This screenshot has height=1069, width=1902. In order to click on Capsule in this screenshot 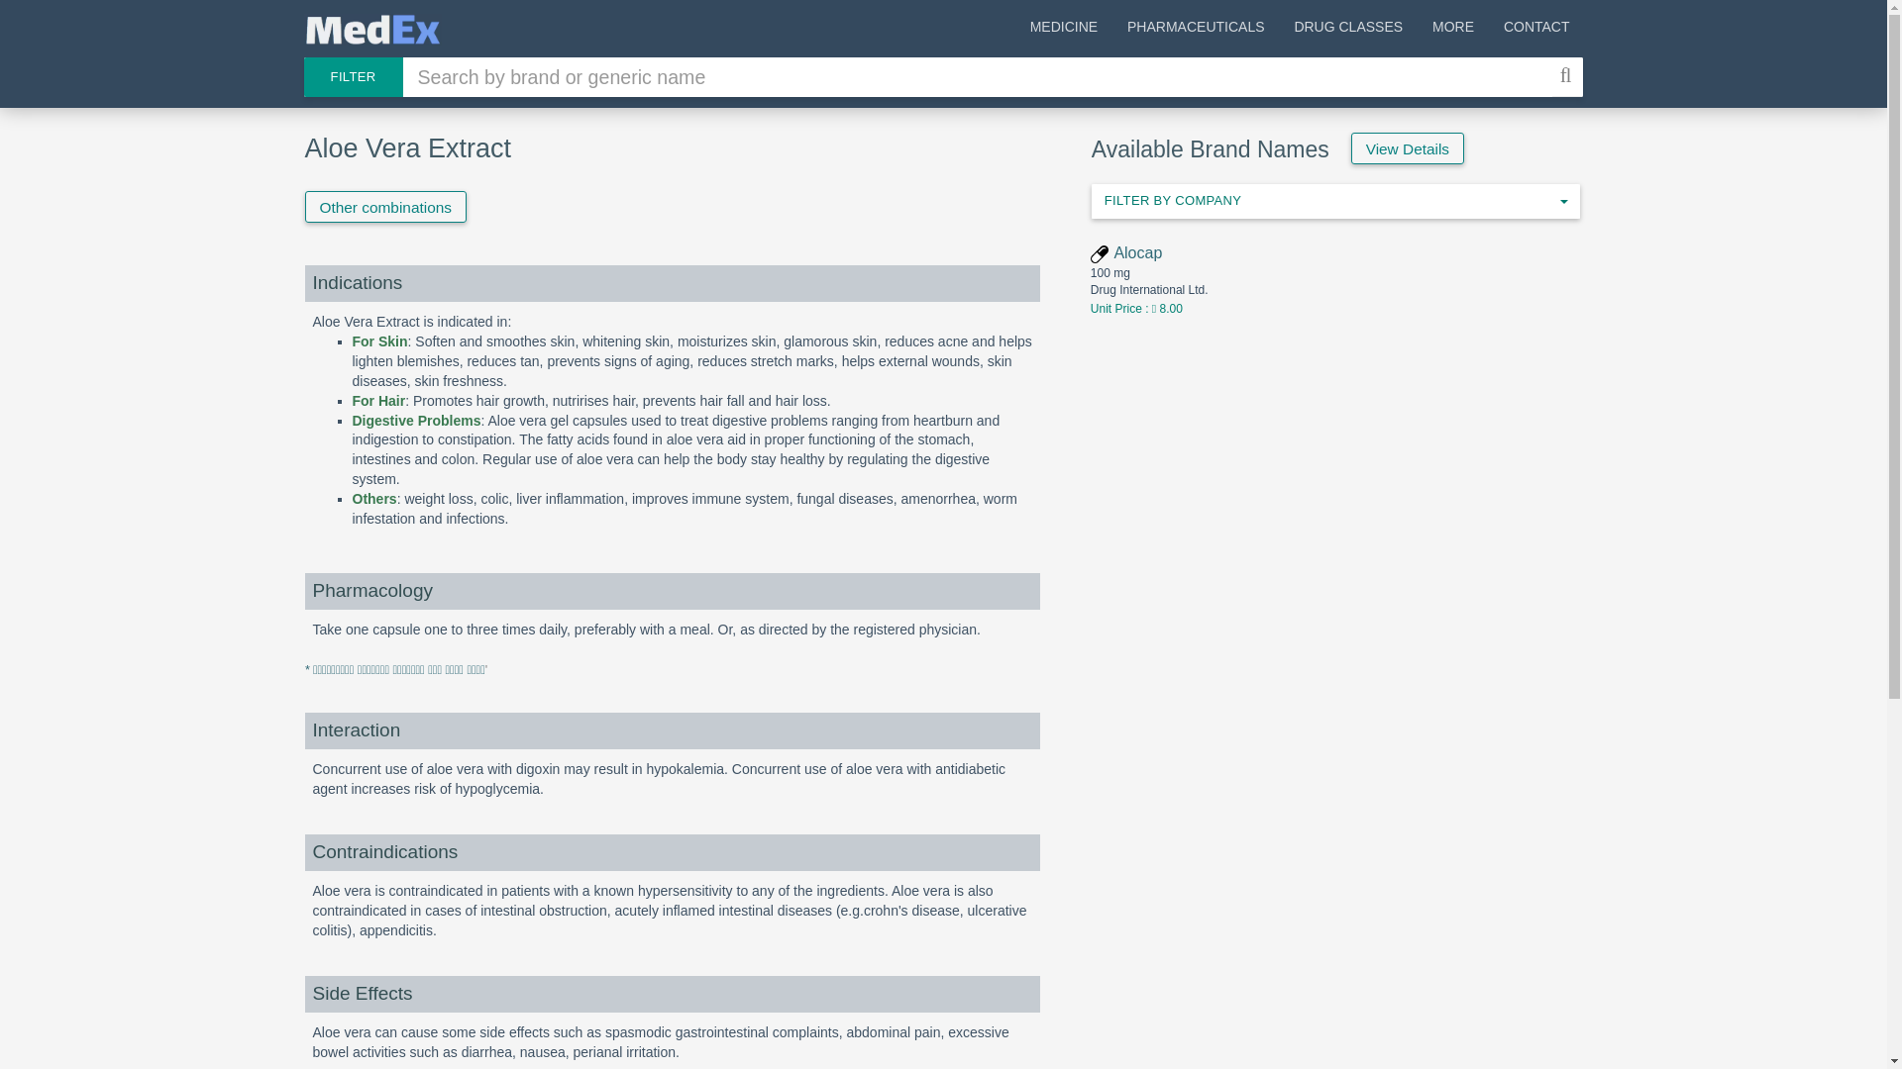, I will do `click(1100, 253)`.